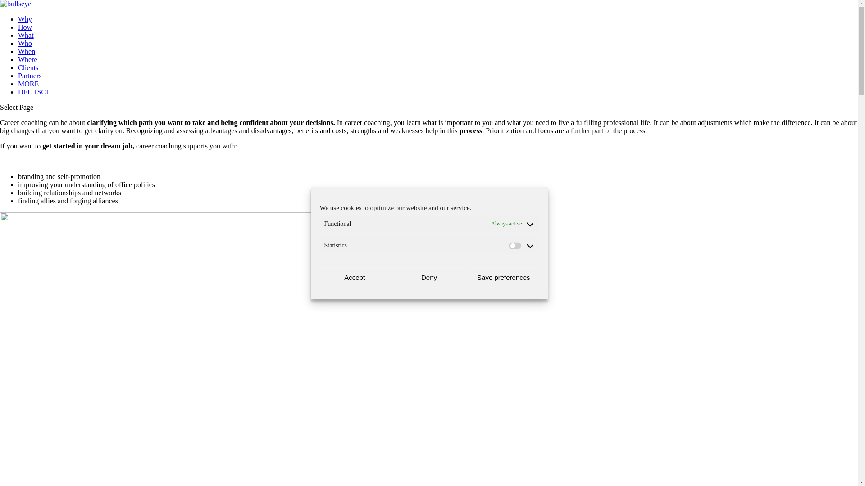  Describe the element at coordinates (28, 84) in the screenshot. I see `MORE` at that location.